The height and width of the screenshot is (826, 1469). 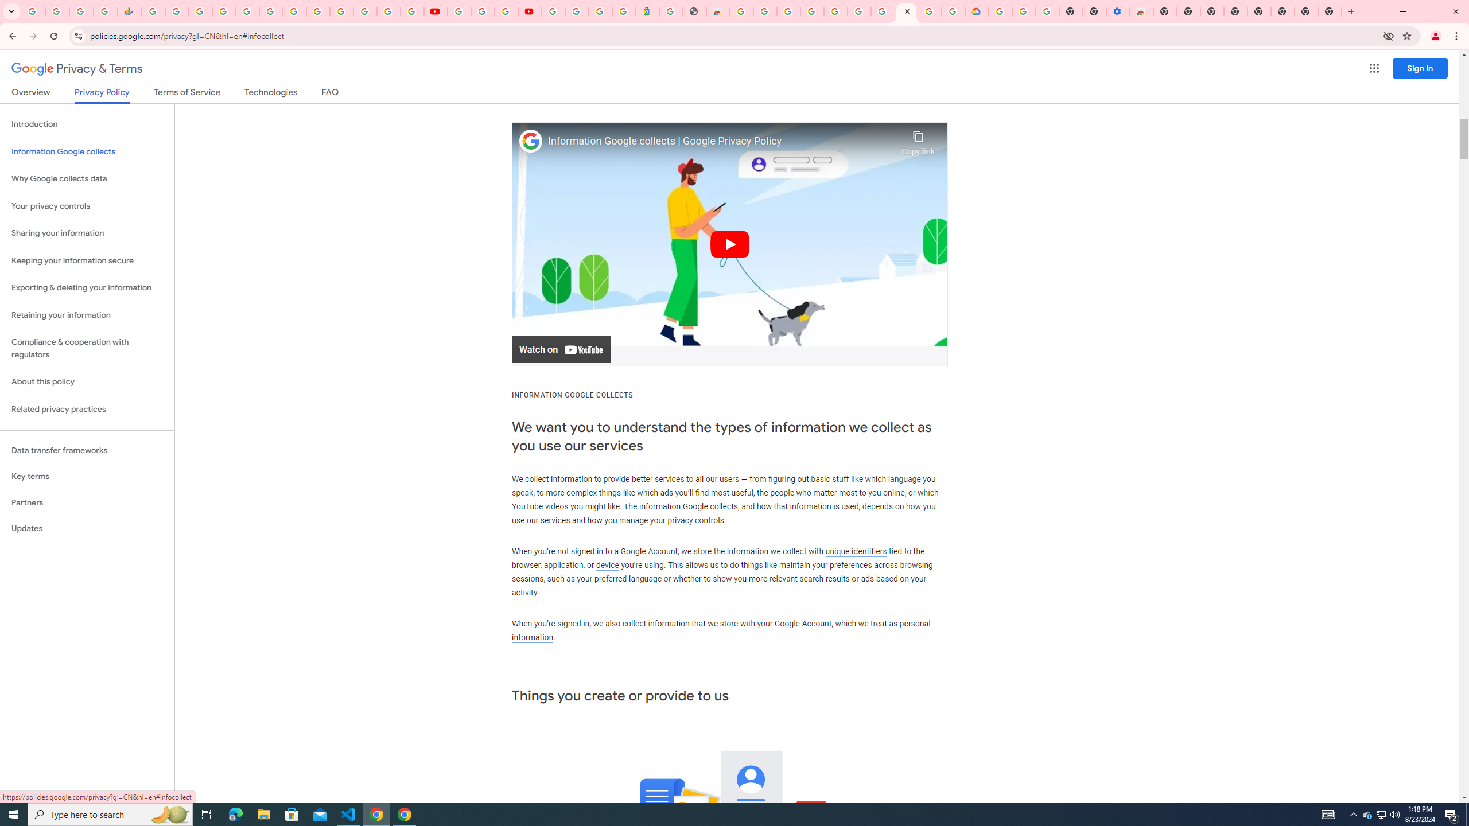 I want to click on Content Creator Programs & Opportunities - YouTube Creators, so click(x=529, y=11).